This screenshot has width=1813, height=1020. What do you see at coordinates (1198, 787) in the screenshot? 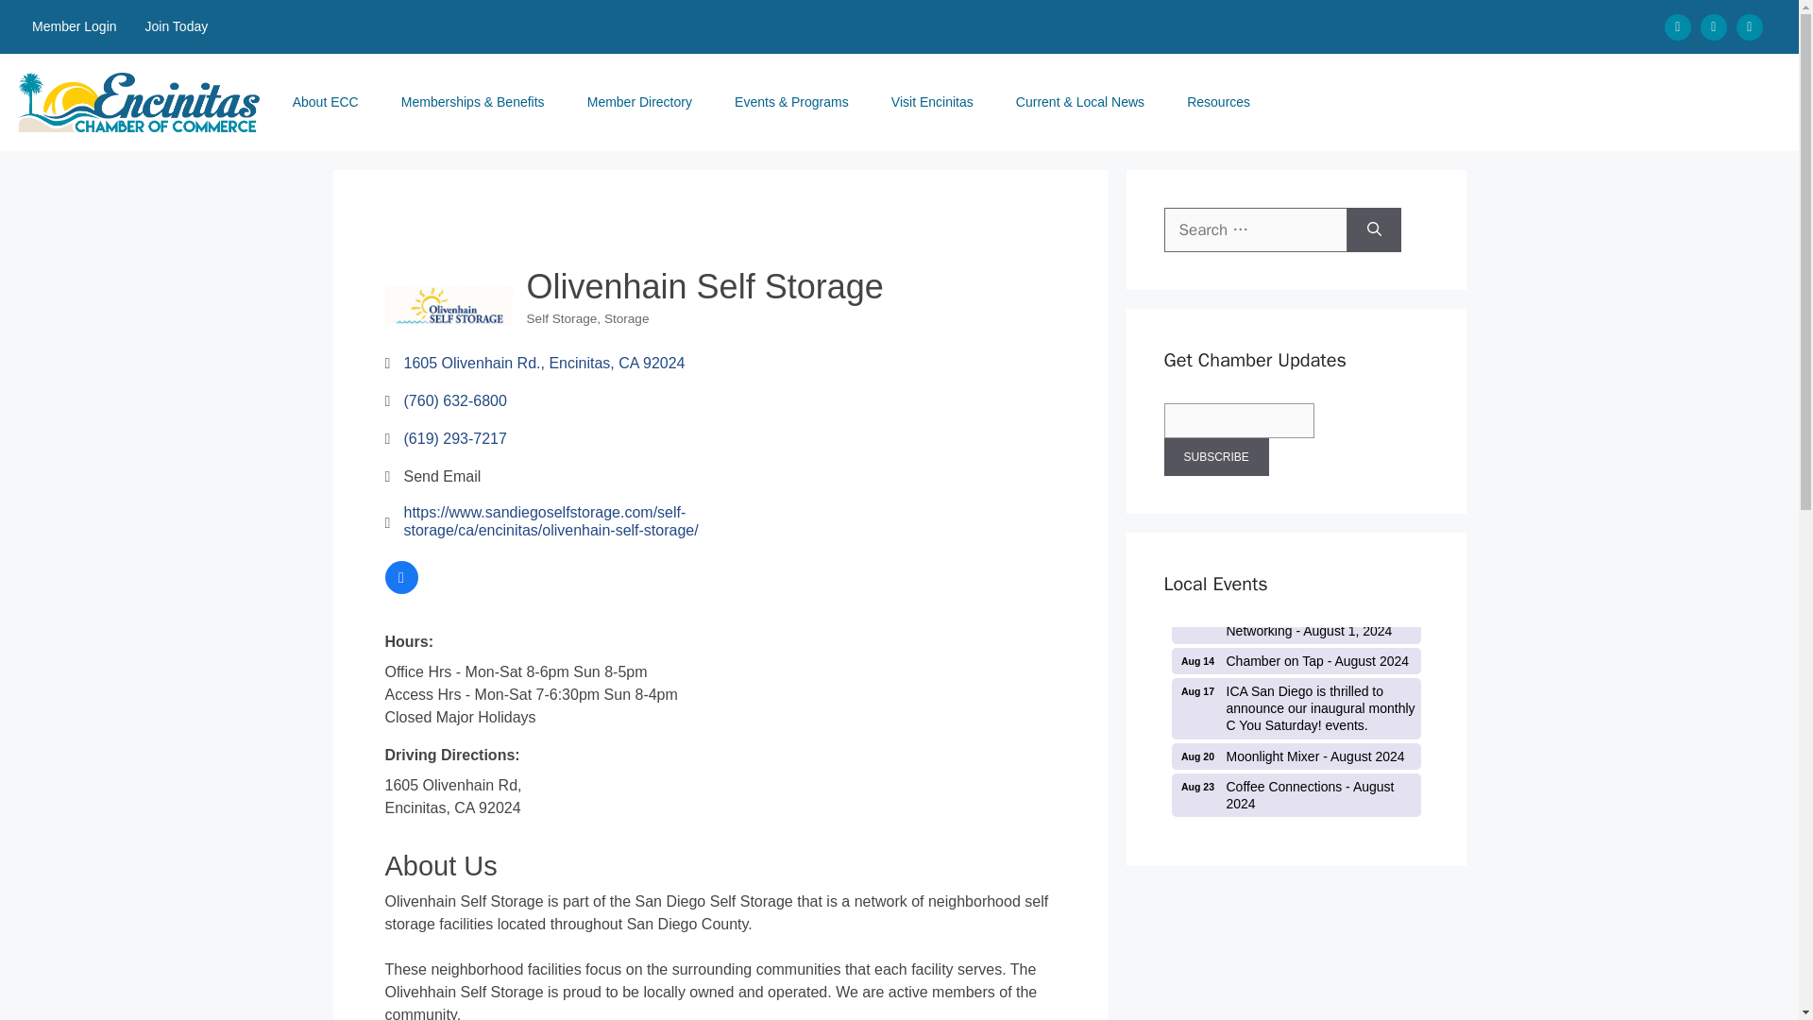
I see `Aug 23` at bounding box center [1198, 787].